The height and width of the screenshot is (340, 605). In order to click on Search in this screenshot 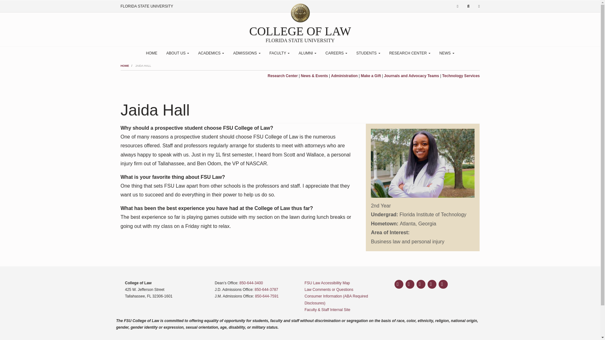, I will do `click(468, 6)`.